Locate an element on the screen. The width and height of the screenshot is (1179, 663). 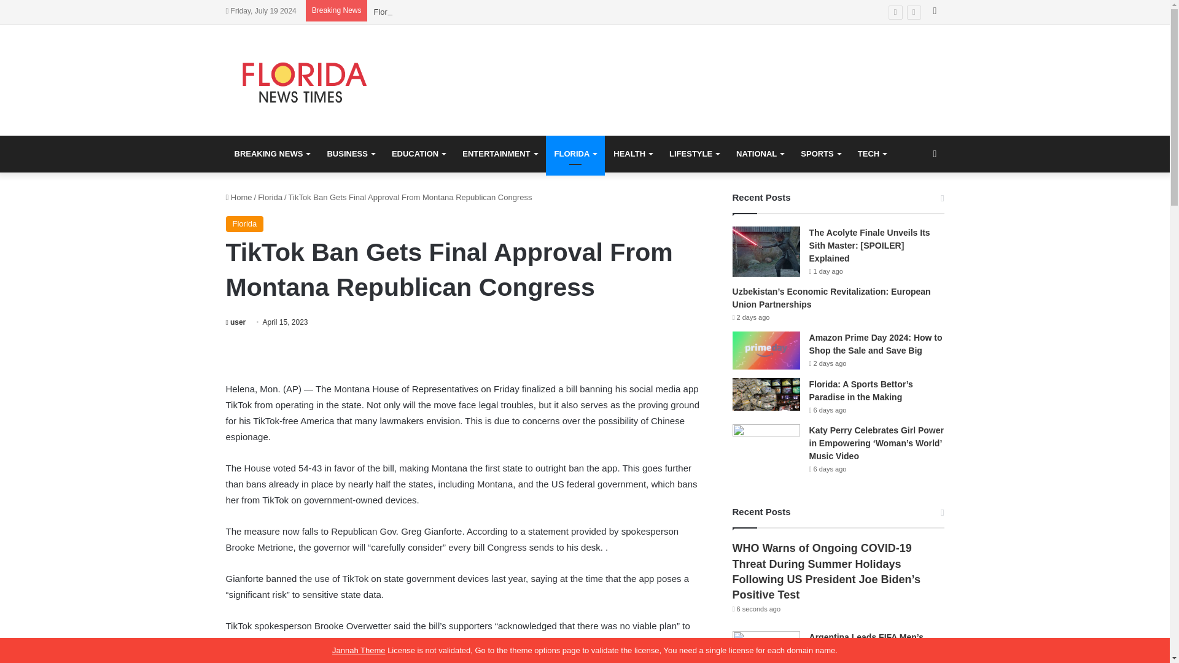
TECH is located at coordinates (872, 153).